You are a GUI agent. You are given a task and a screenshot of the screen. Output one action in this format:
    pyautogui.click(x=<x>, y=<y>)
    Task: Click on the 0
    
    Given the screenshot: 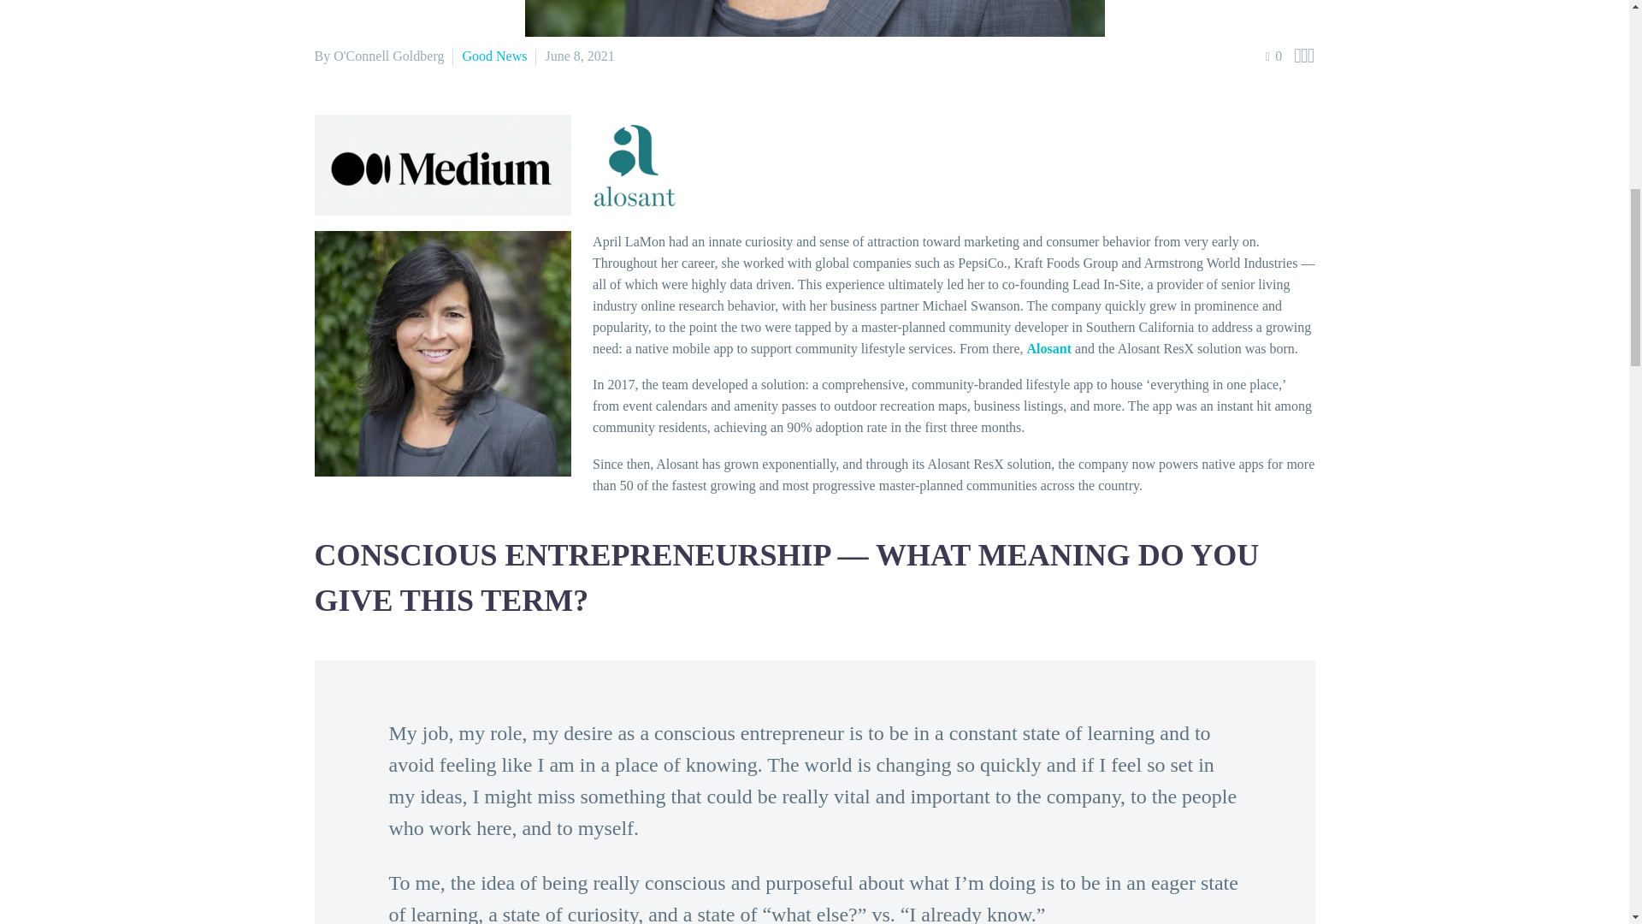 What is the action you would take?
    pyautogui.click(x=1274, y=56)
    